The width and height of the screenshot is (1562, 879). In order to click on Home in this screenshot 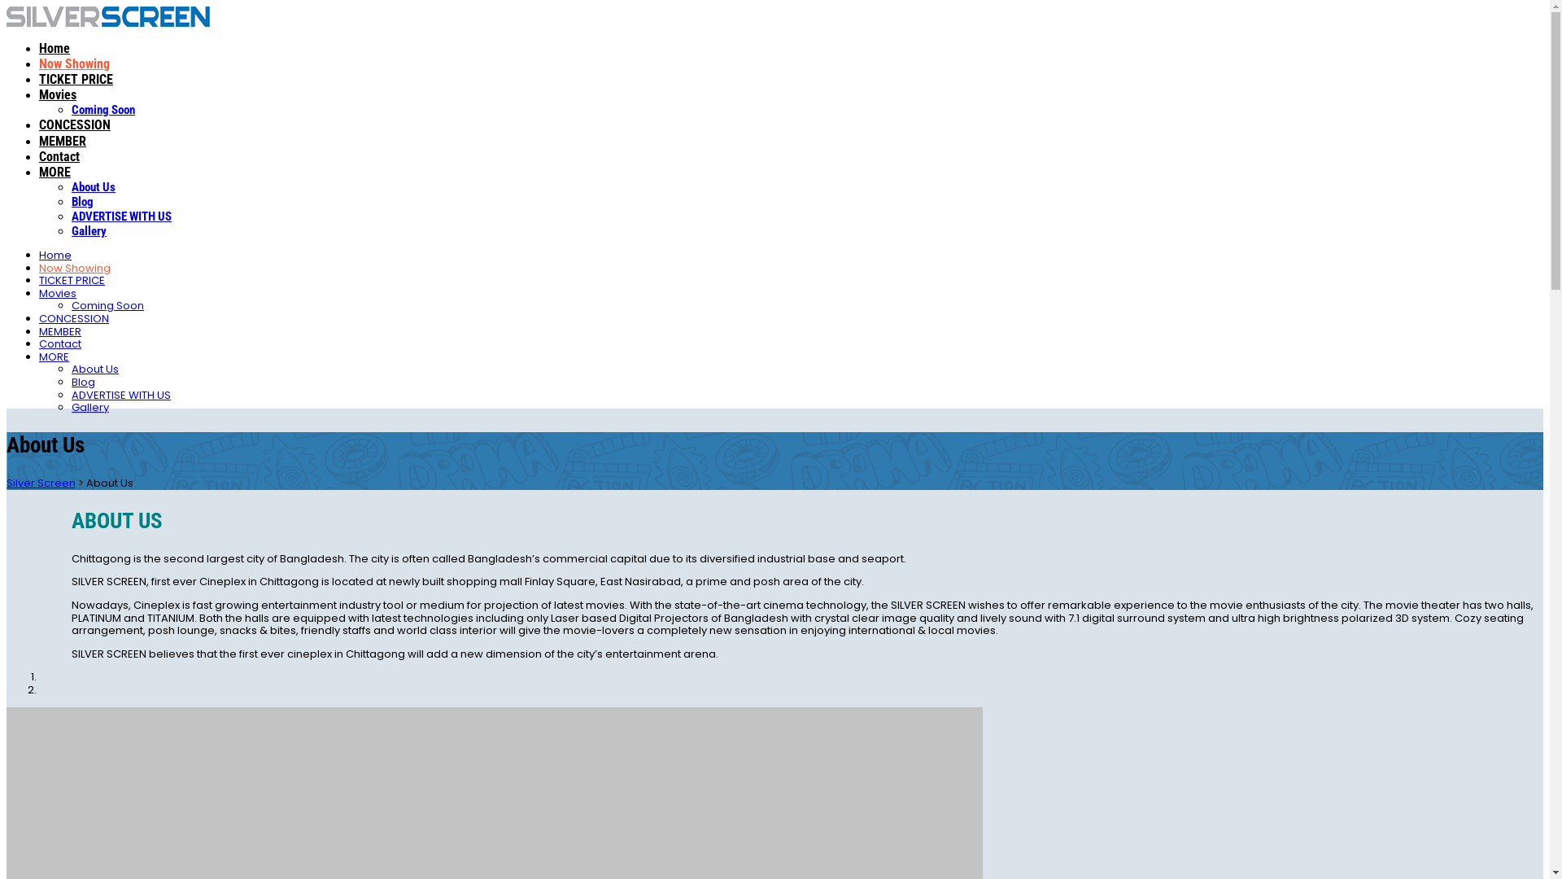, I will do `click(55, 256)`.